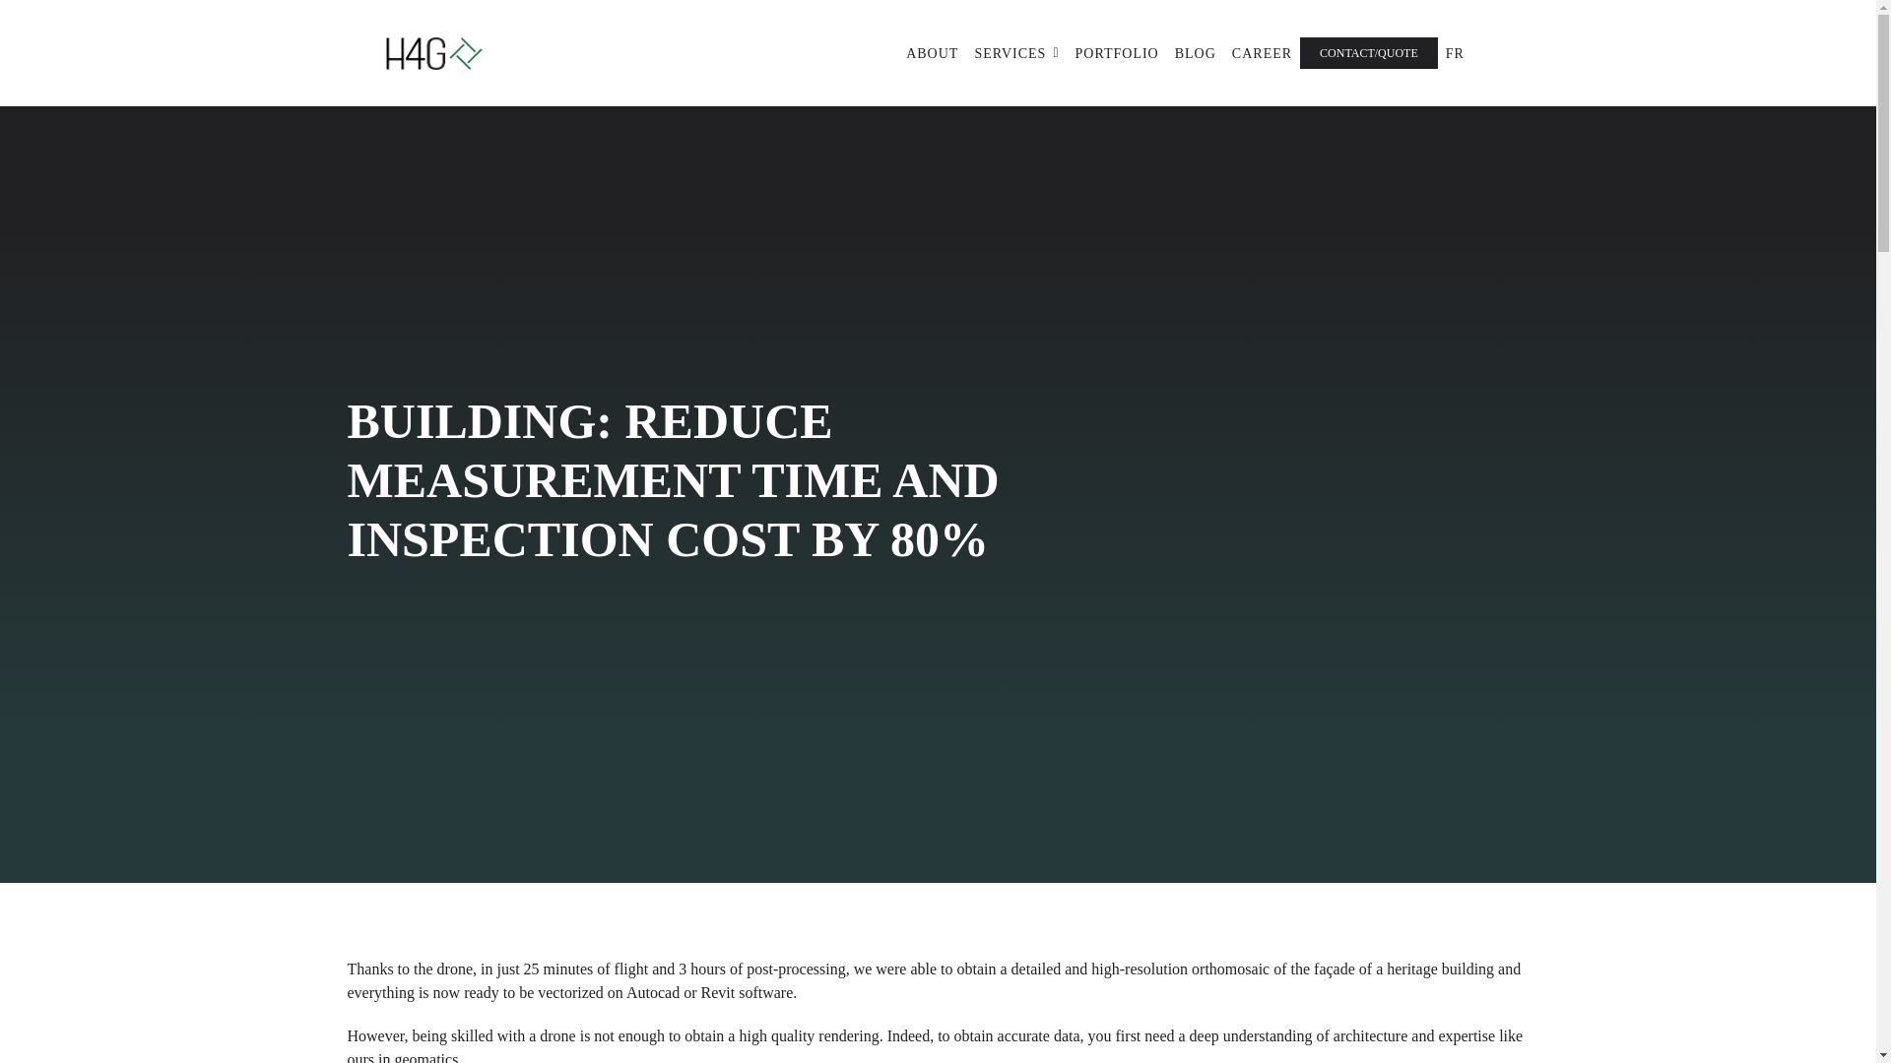 The height and width of the screenshot is (1063, 1891). Describe the element at coordinates (1117, 53) in the screenshot. I see `PORTFOLIO` at that location.